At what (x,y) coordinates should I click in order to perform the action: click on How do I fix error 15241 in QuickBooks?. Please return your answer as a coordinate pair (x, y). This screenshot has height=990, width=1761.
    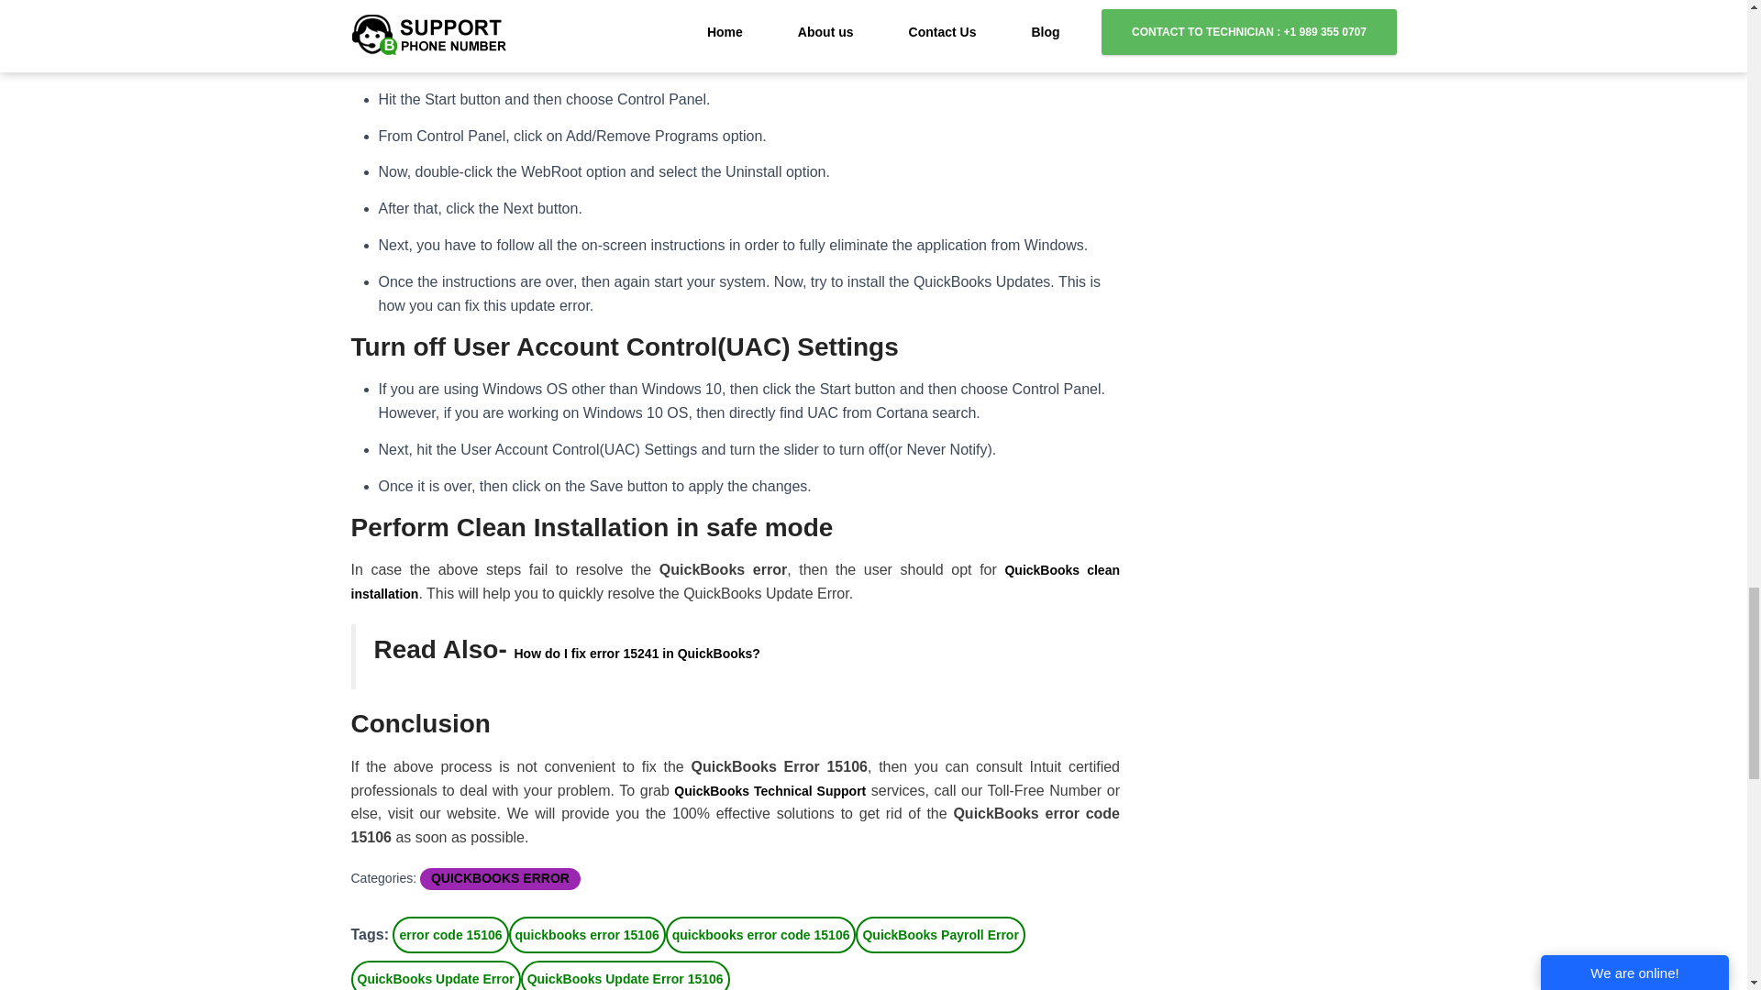
    Looking at the image, I should click on (637, 654).